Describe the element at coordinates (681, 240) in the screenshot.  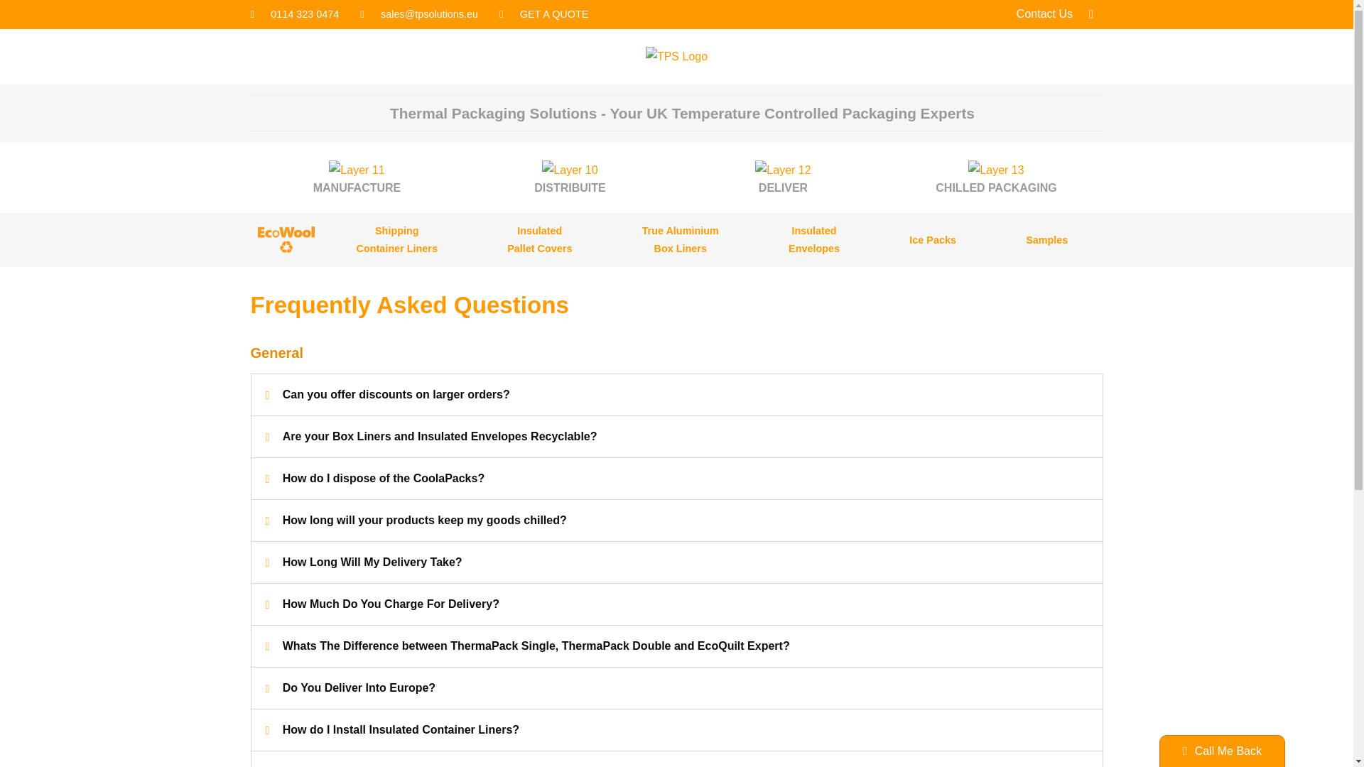
I see `GET A QUOTE` at that location.